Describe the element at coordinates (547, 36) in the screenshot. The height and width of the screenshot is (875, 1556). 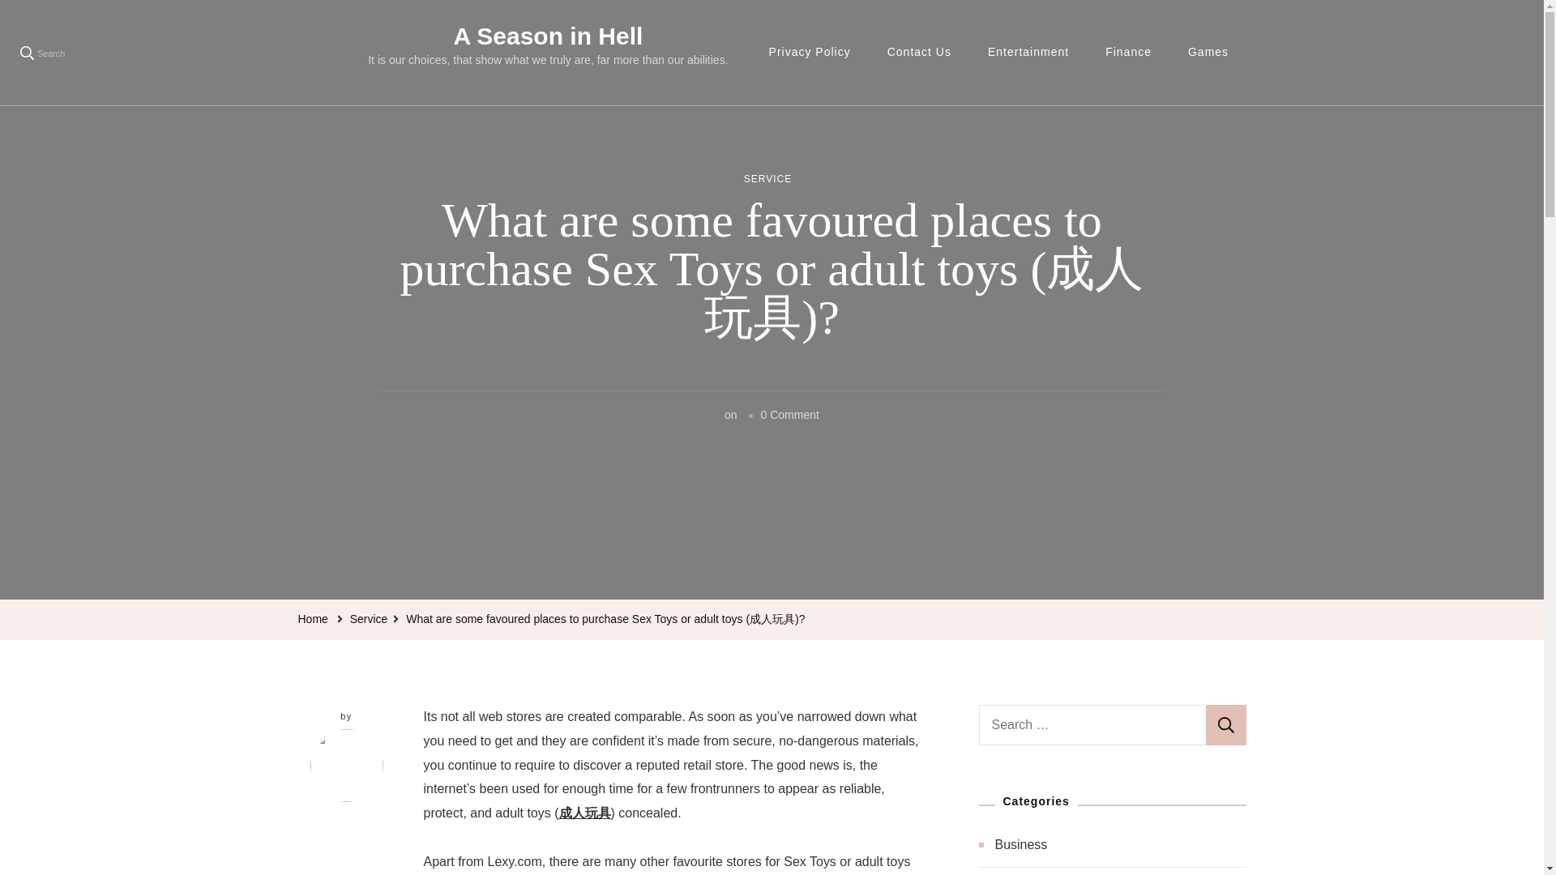
I see `A Season in Hell` at that location.